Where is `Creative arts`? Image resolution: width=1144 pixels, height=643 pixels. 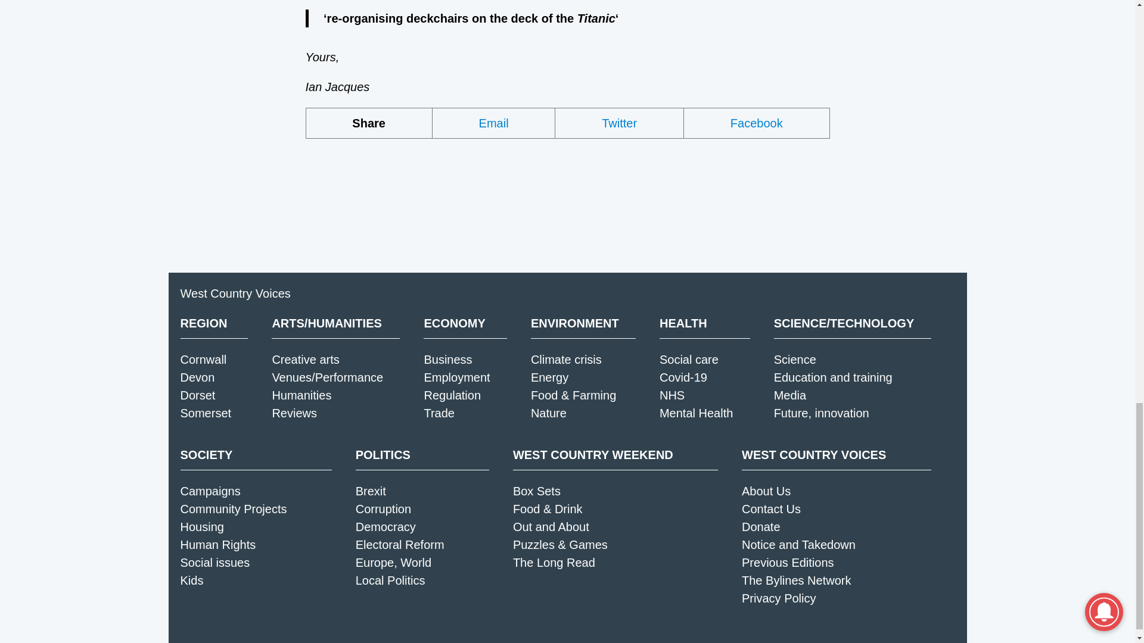 Creative arts is located at coordinates (305, 359).